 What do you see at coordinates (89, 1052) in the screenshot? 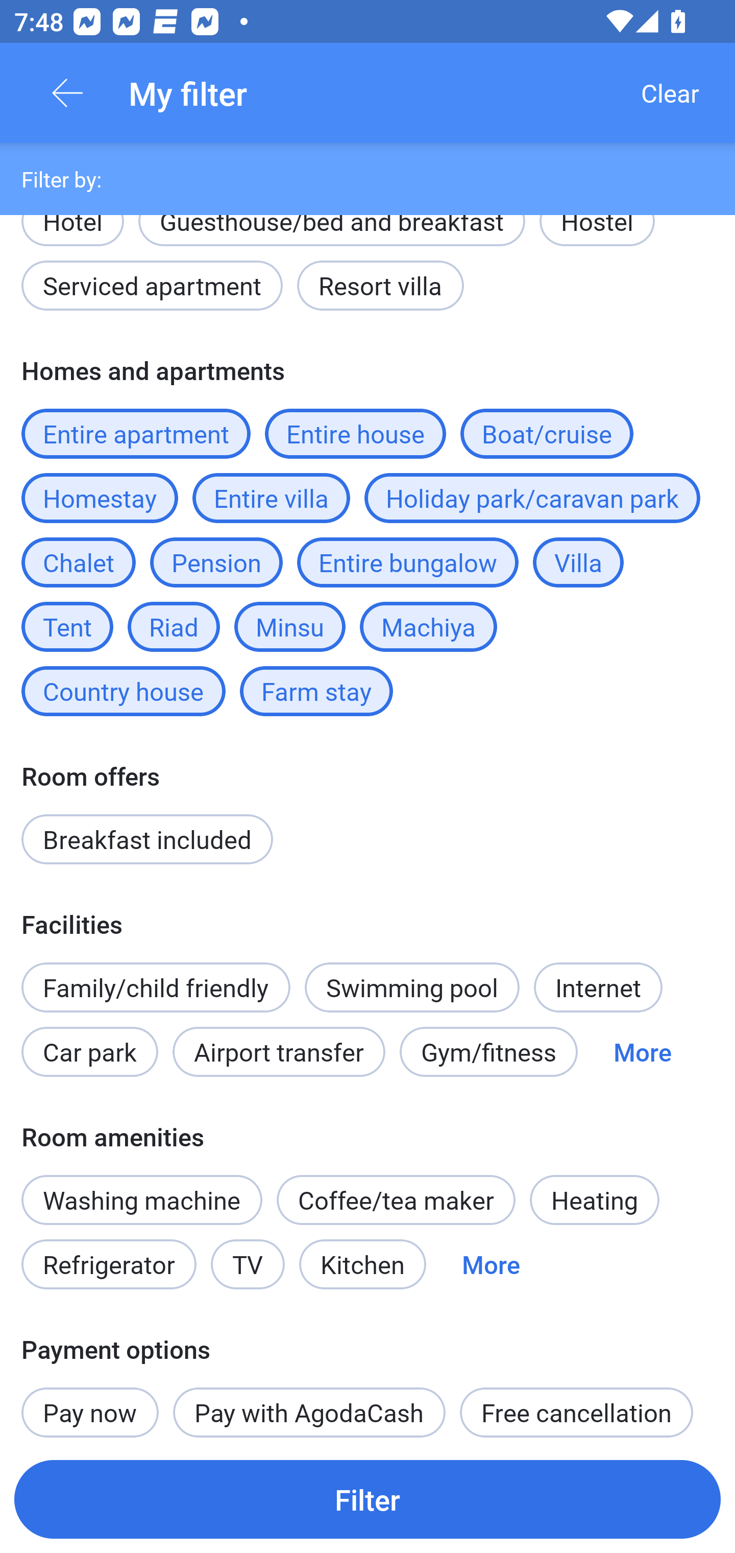
I see `Car park` at bounding box center [89, 1052].